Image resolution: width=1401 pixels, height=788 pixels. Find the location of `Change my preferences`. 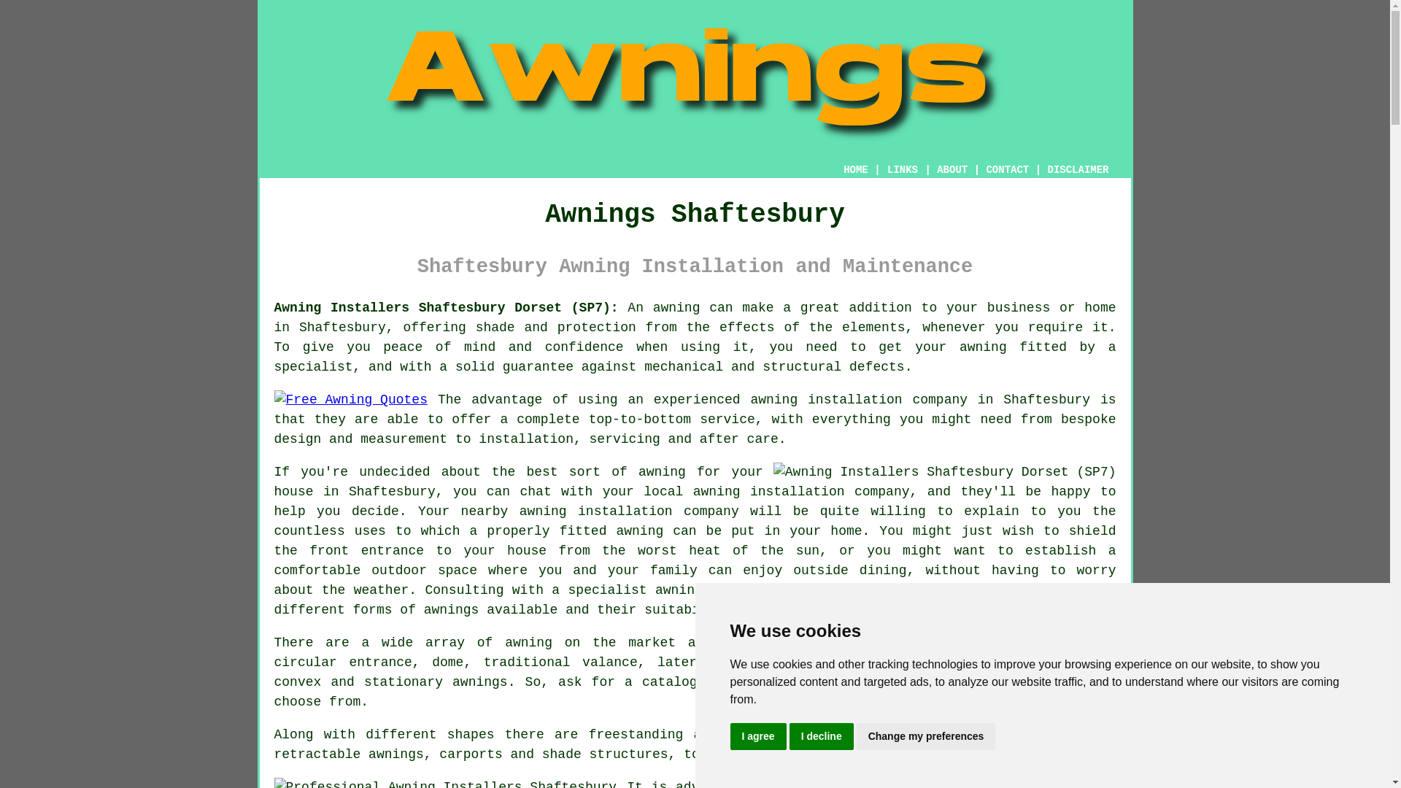

Change my preferences is located at coordinates (926, 737).